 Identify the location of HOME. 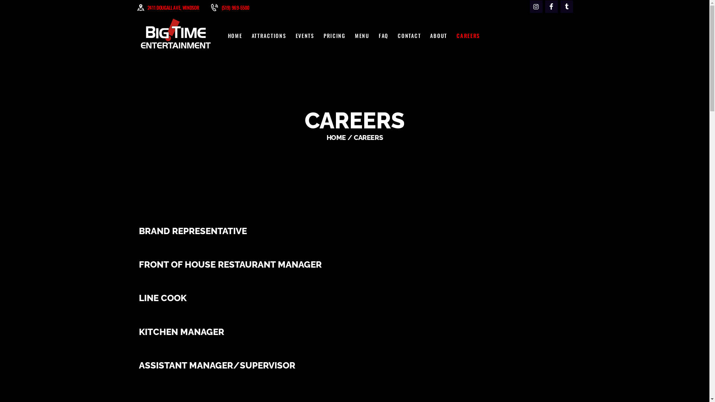
(235, 36).